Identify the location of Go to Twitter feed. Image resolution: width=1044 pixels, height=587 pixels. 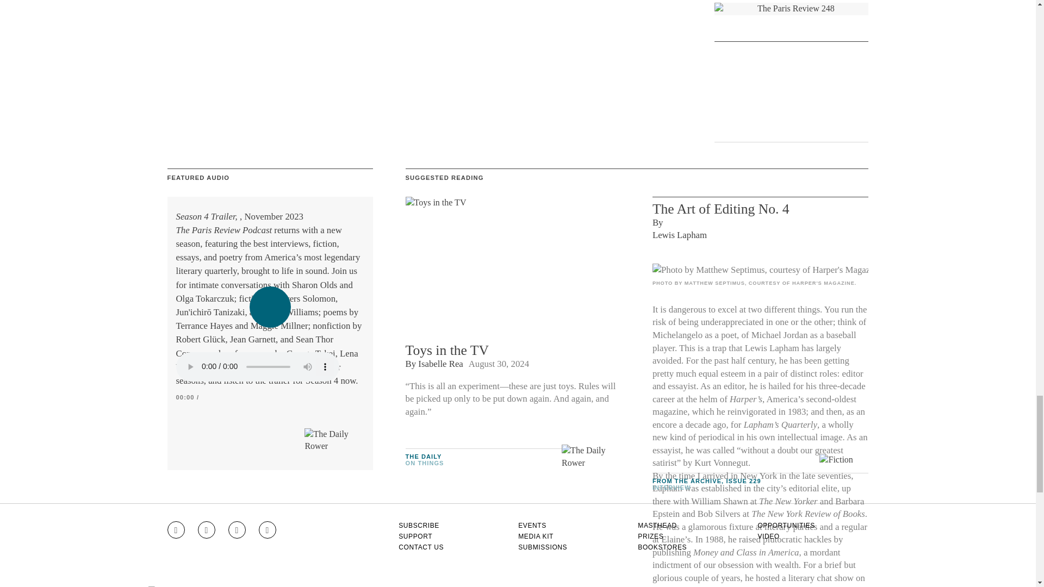
(237, 530).